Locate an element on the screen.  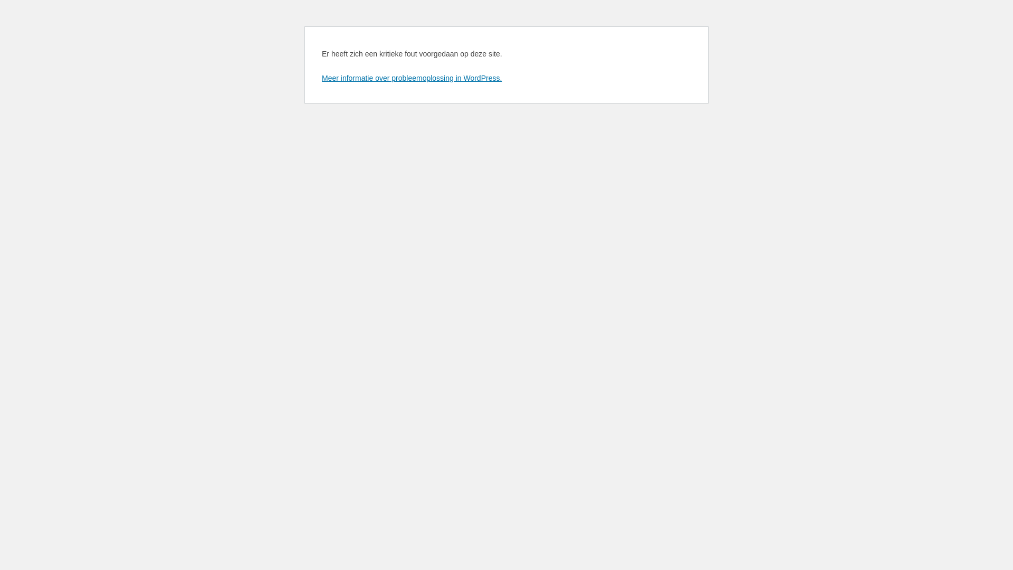
Meer informatie over probleemoplossing in WordPress. is located at coordinates (412, 78).